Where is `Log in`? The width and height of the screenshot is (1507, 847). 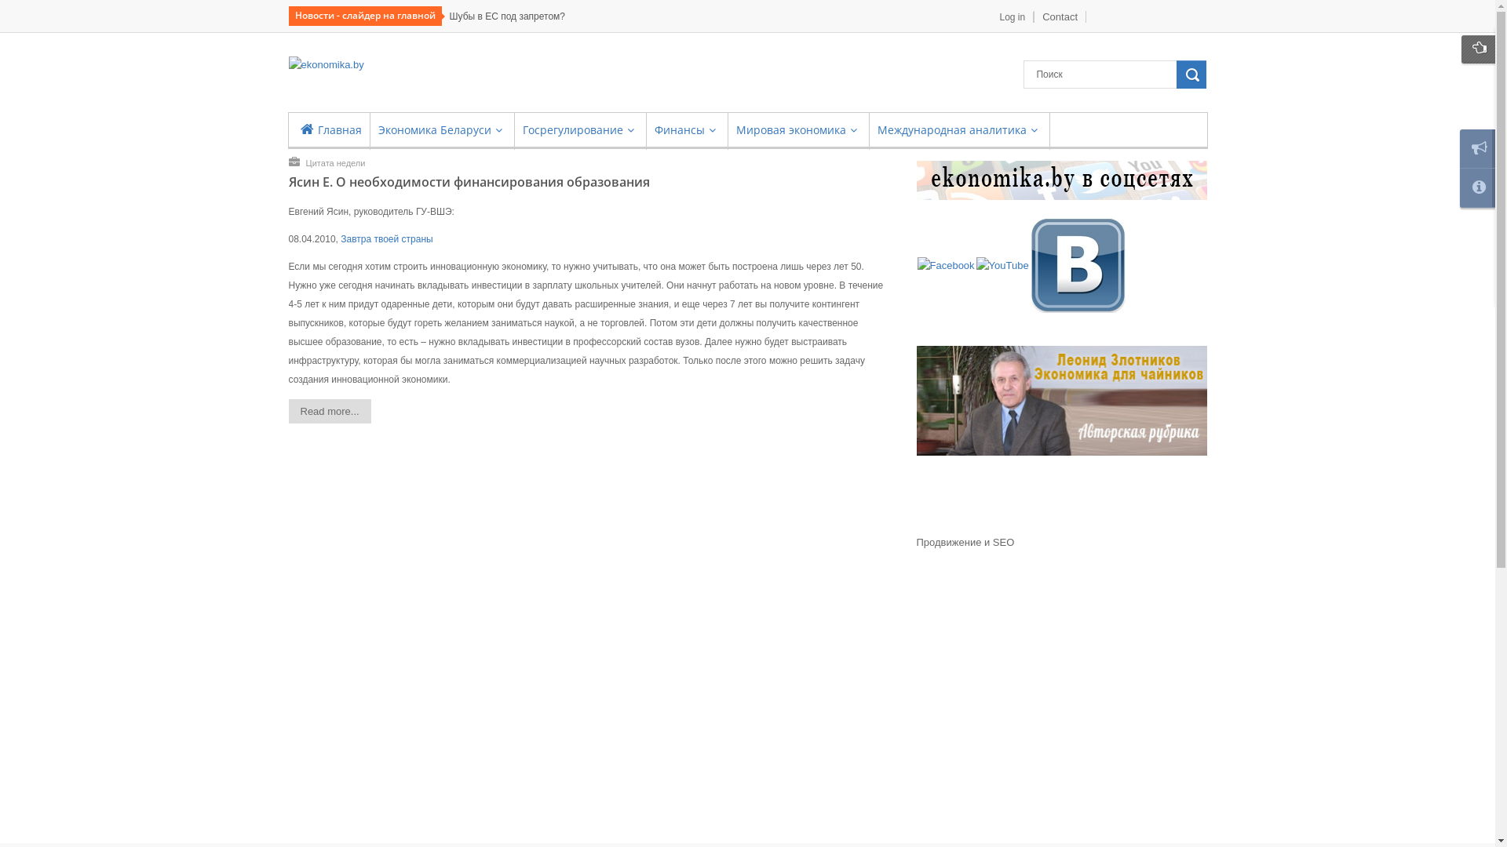 Log in is located at coordinates (1013, 17).